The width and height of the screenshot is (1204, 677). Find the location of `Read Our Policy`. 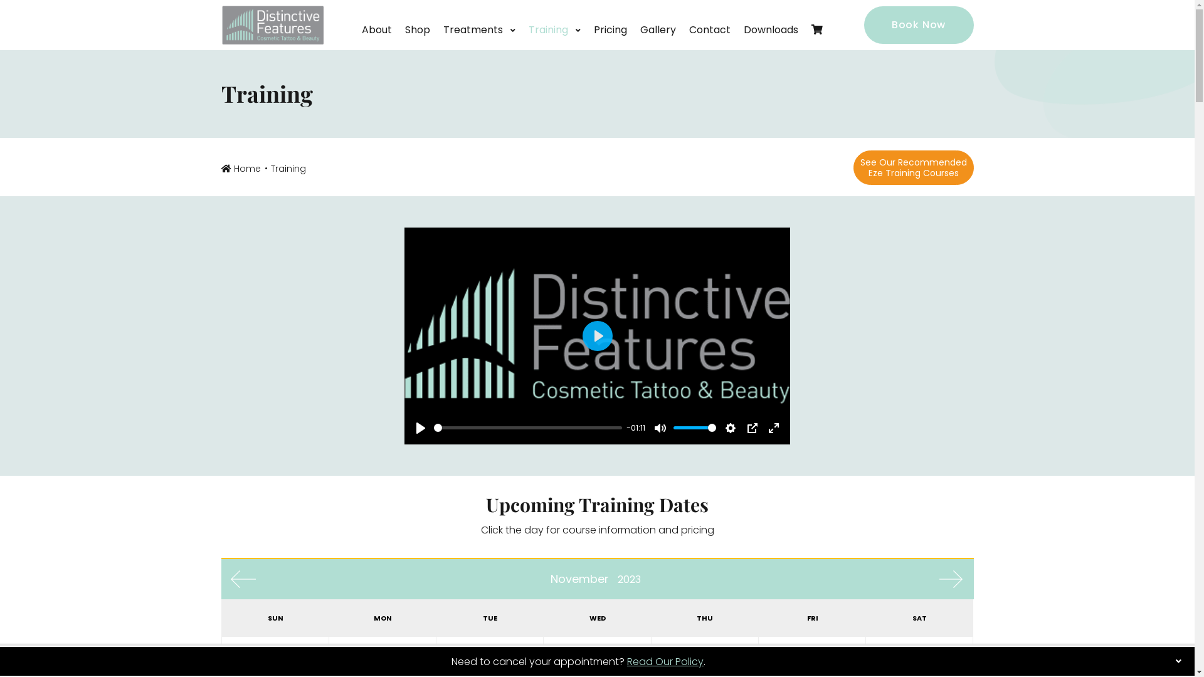

Read Our Policy is located at coordinates (665, 662).